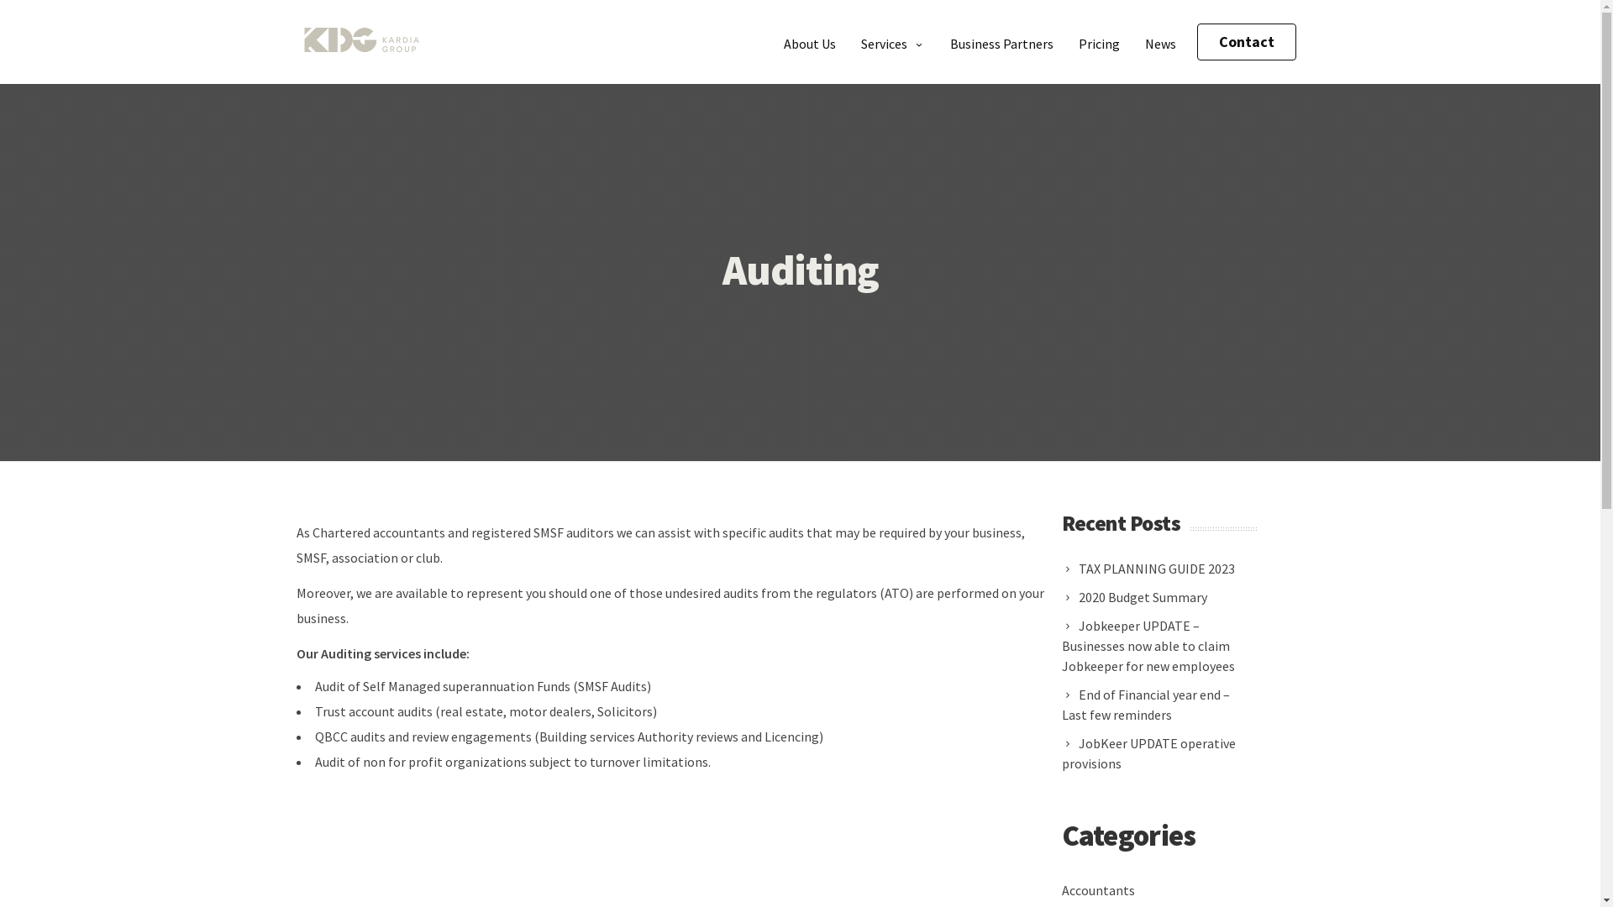 This screenshot has height=907, width=1613. What do you see at coordinates (1246, 42) in the screenshot?
I see `Contact` at bounding box center [1246, 42].